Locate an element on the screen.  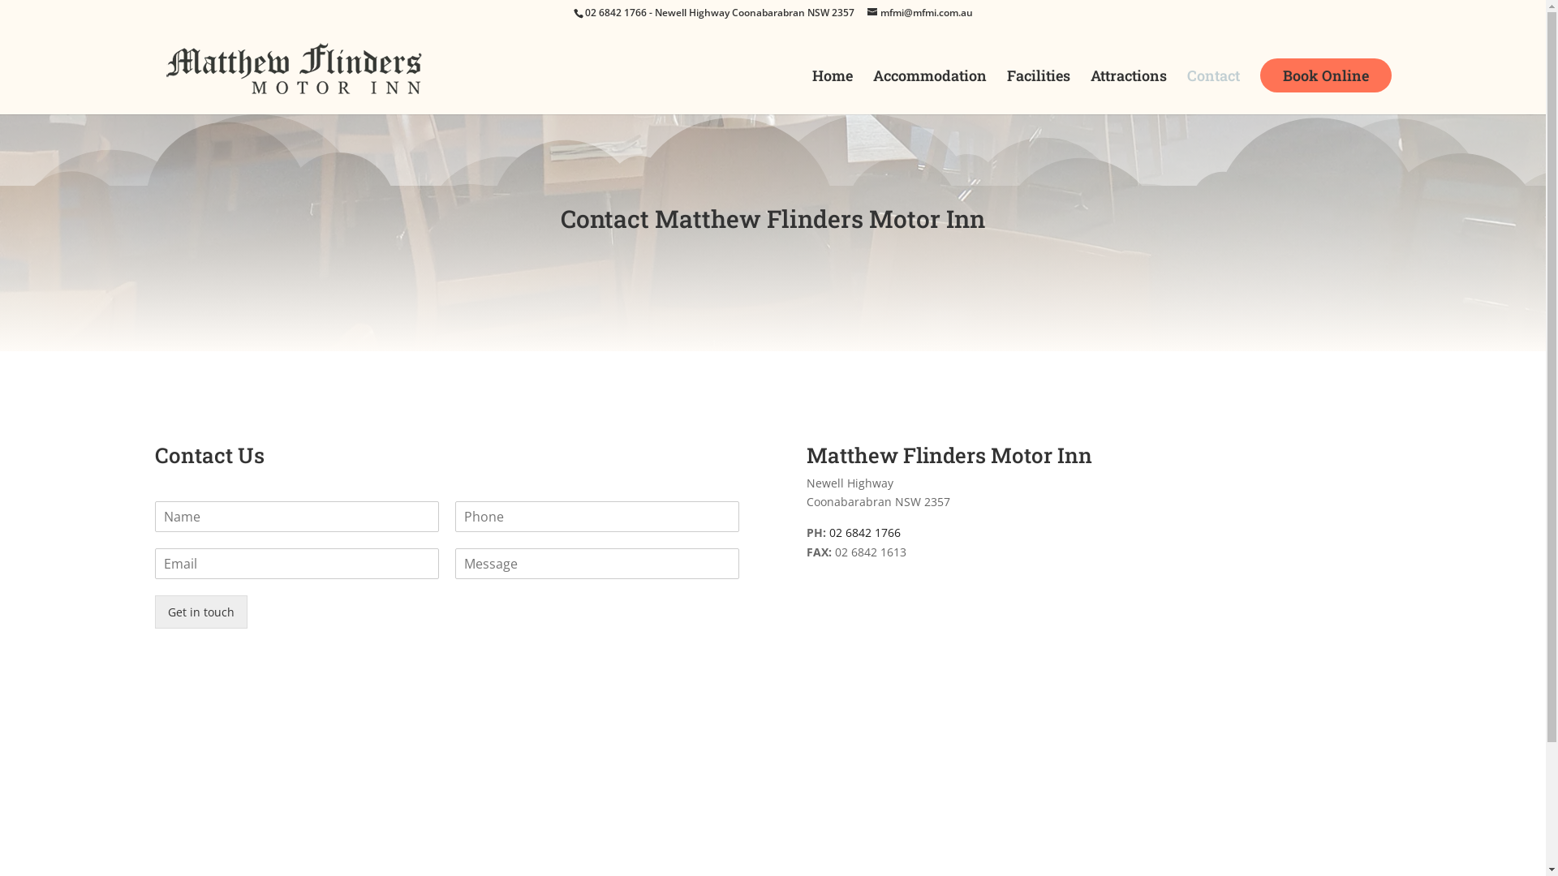
Facilities is located at coordinates (1038, 92).